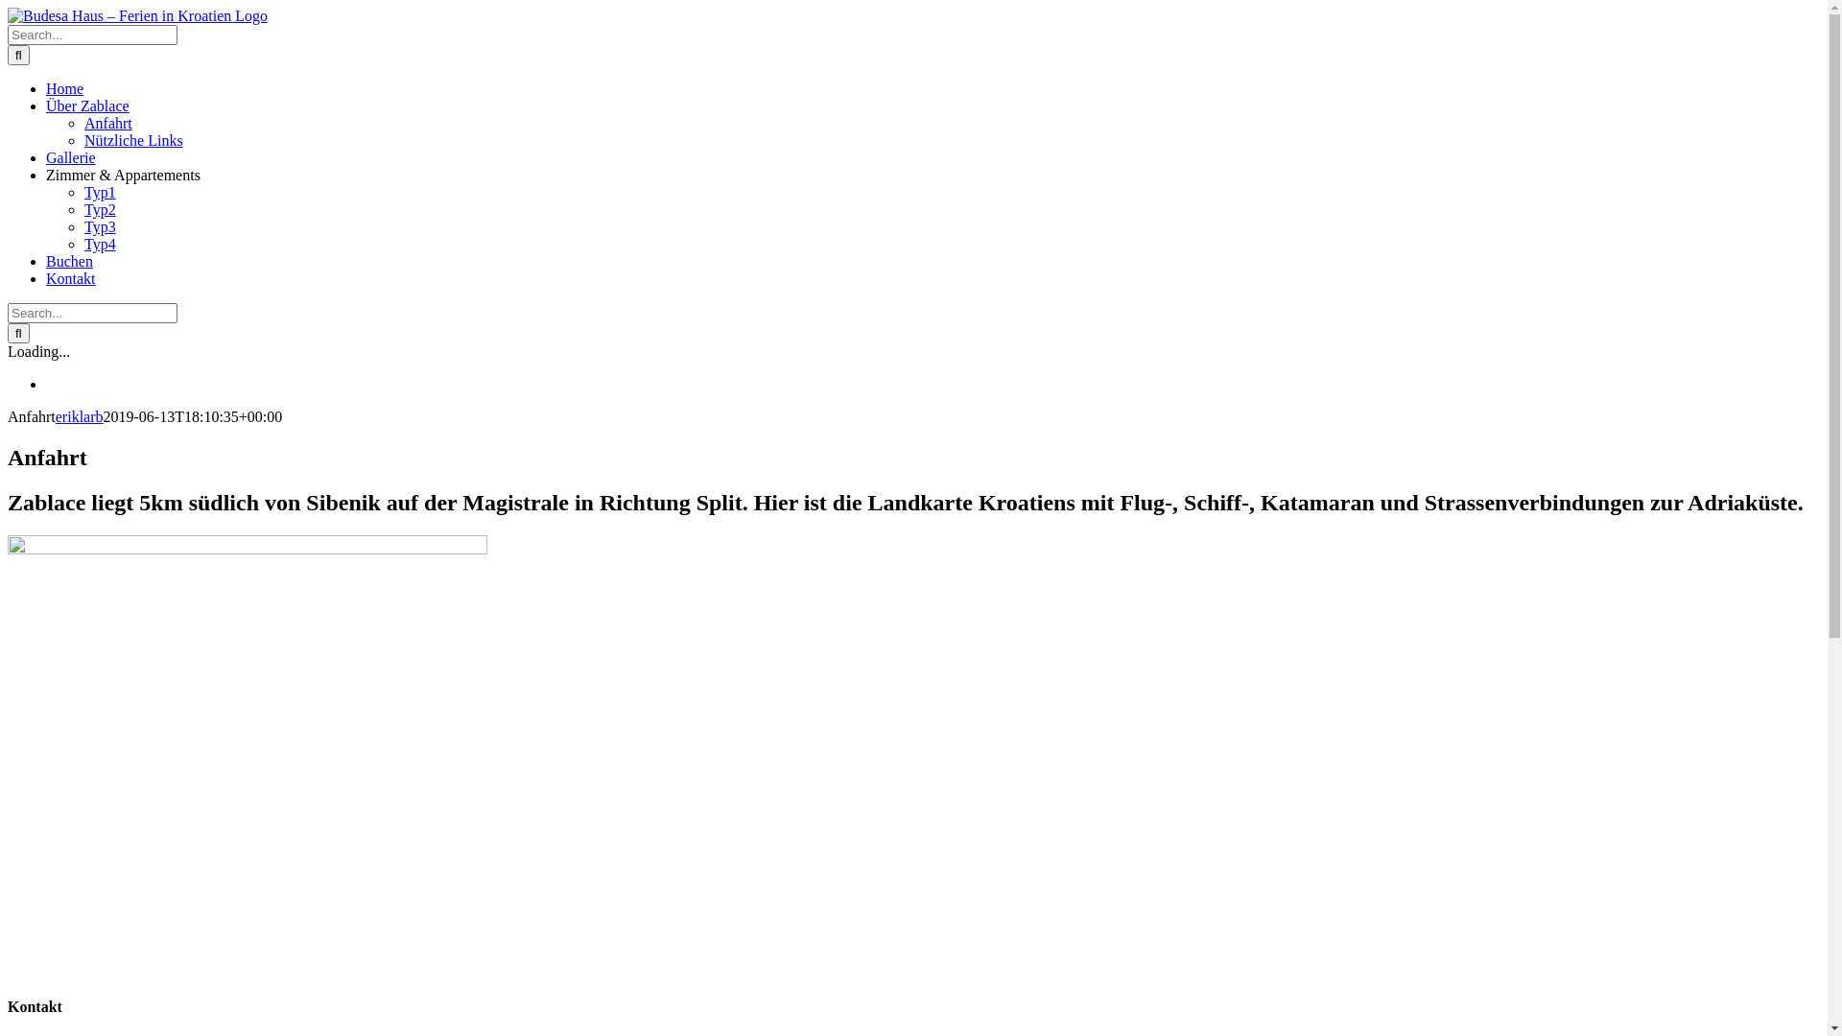 The image size is (1842, 1036). What do you see at coordinates (71, 278) in the screenshot?
I see `Kontakt` at bounding box center [71, 278].